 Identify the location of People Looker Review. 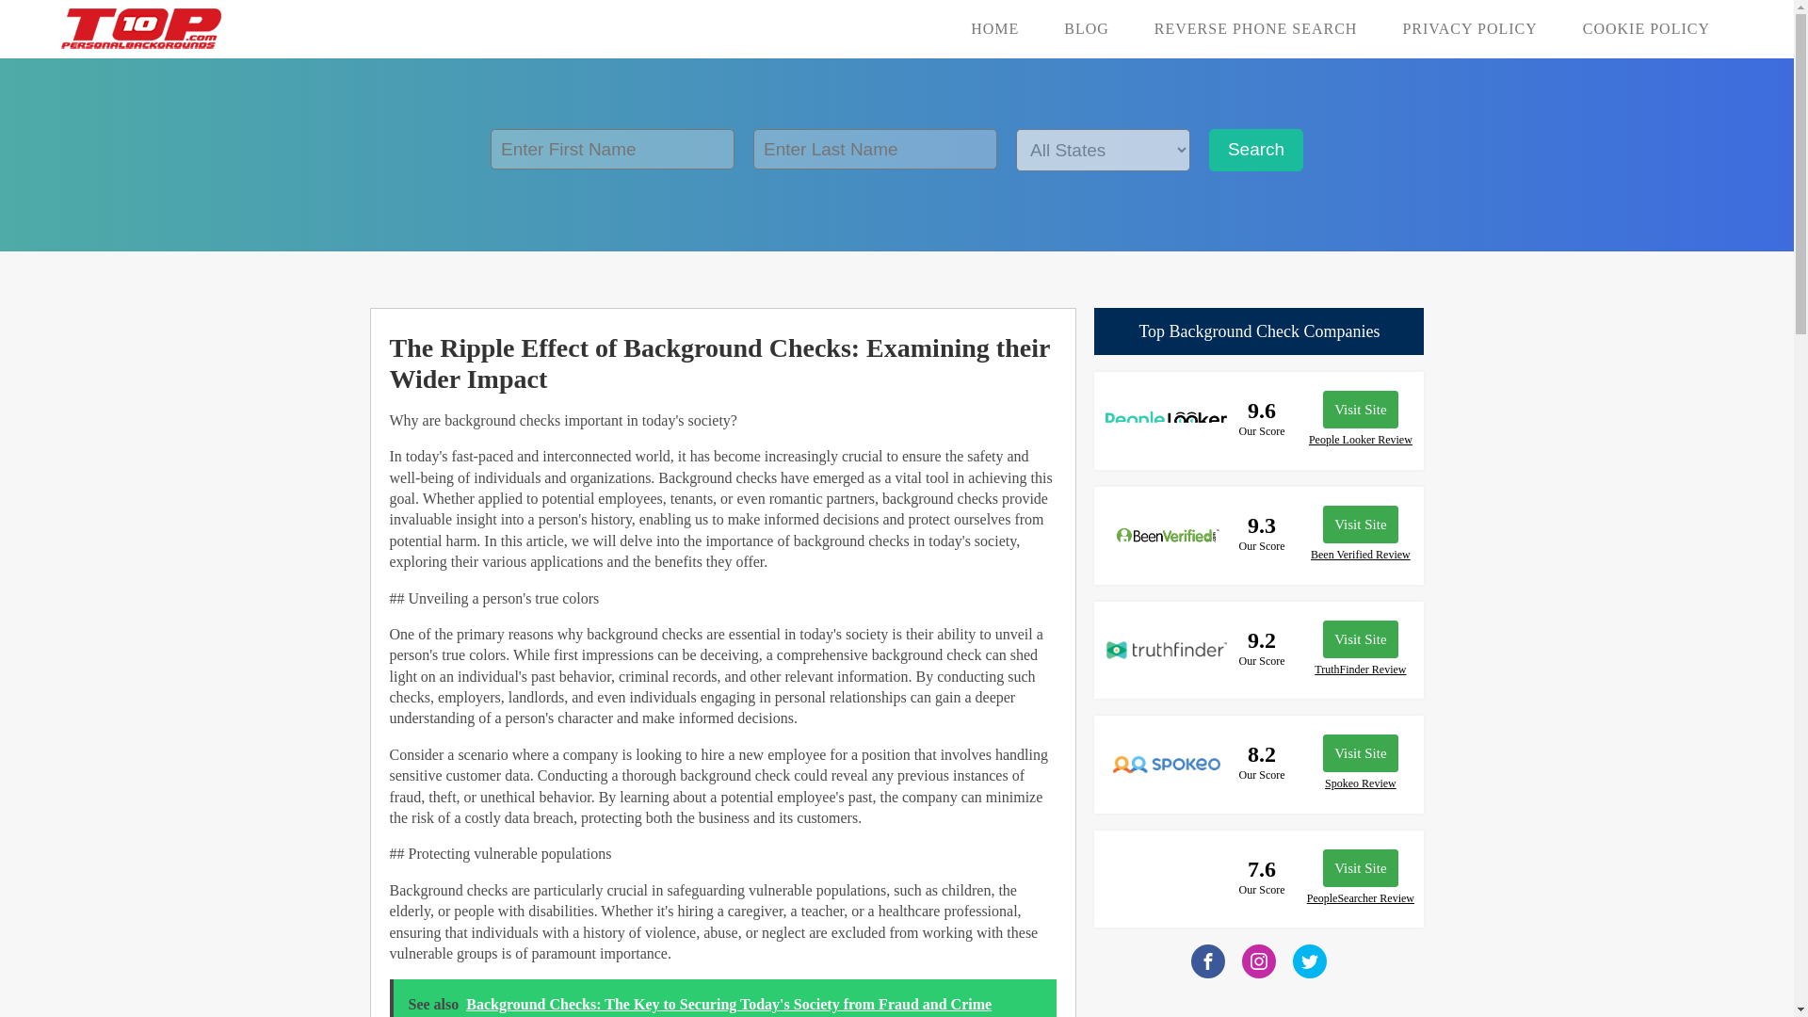
(1360, 441).